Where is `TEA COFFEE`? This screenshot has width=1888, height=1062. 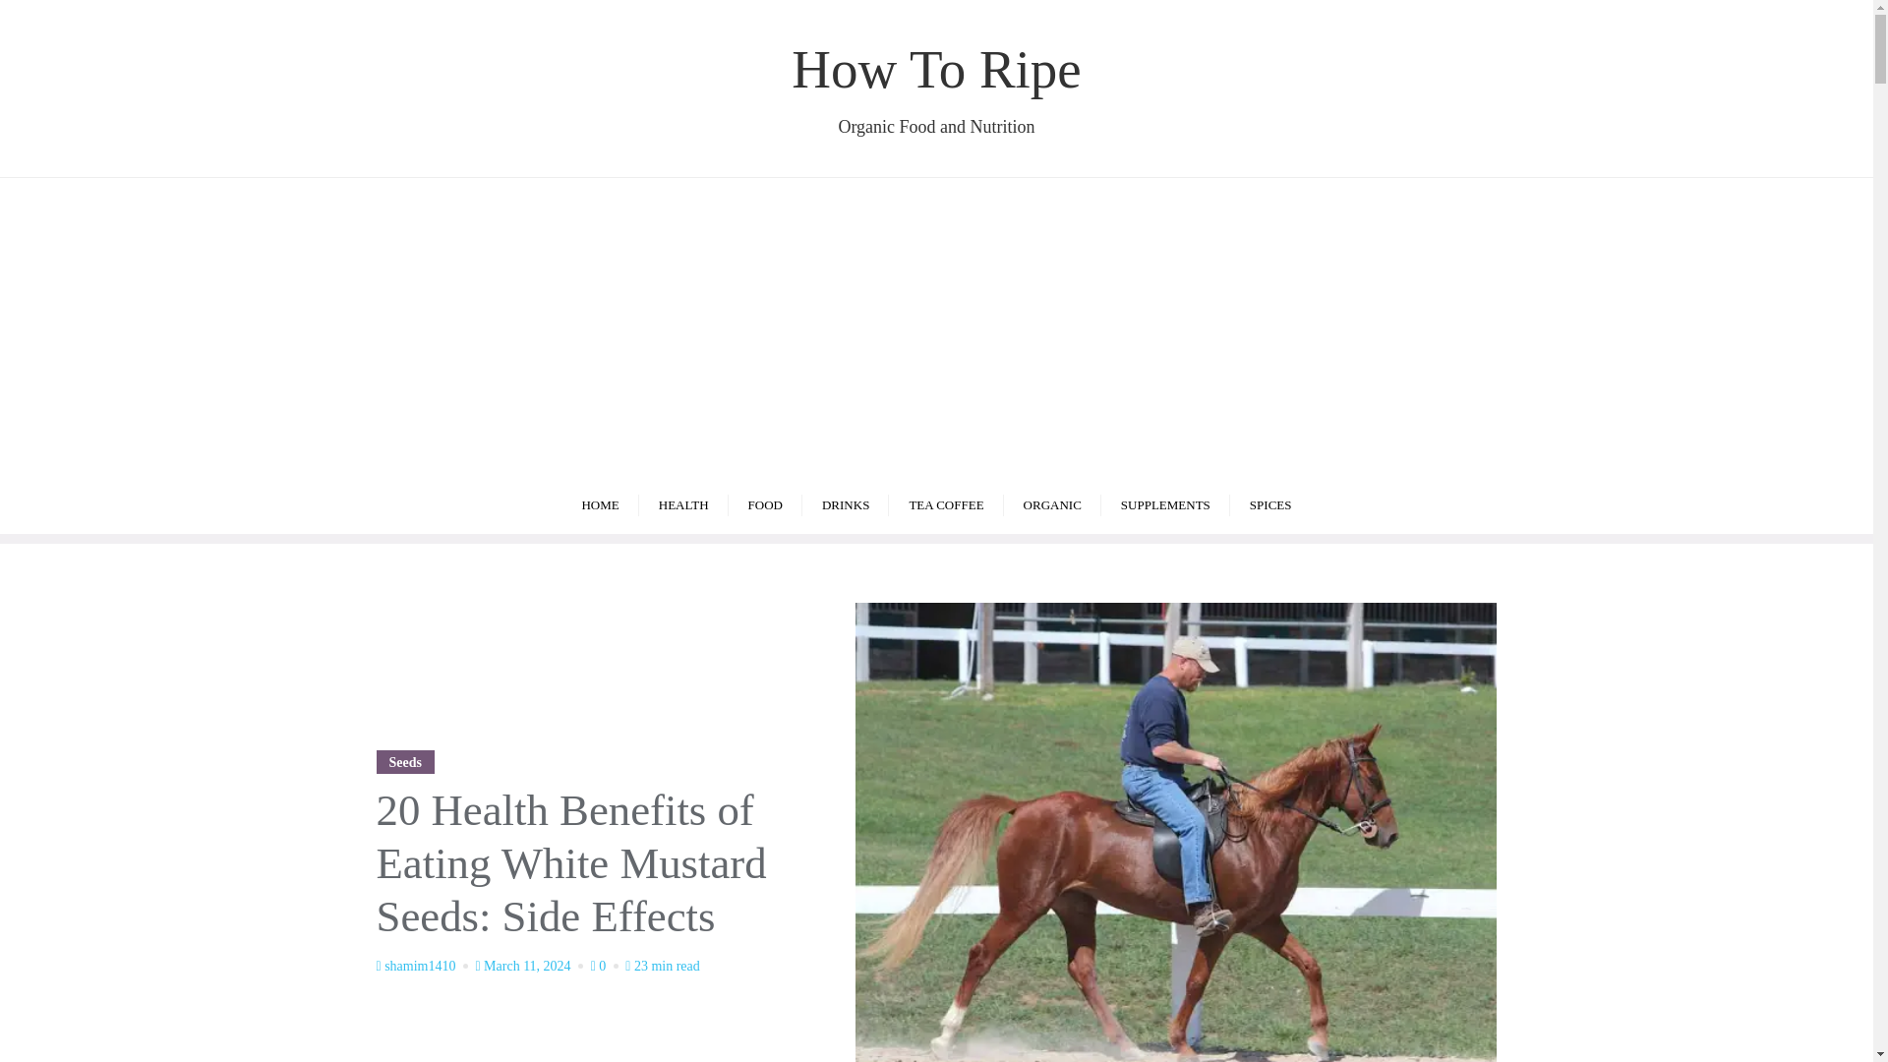 TEA COFFEE is located at coordinates (606, 966).